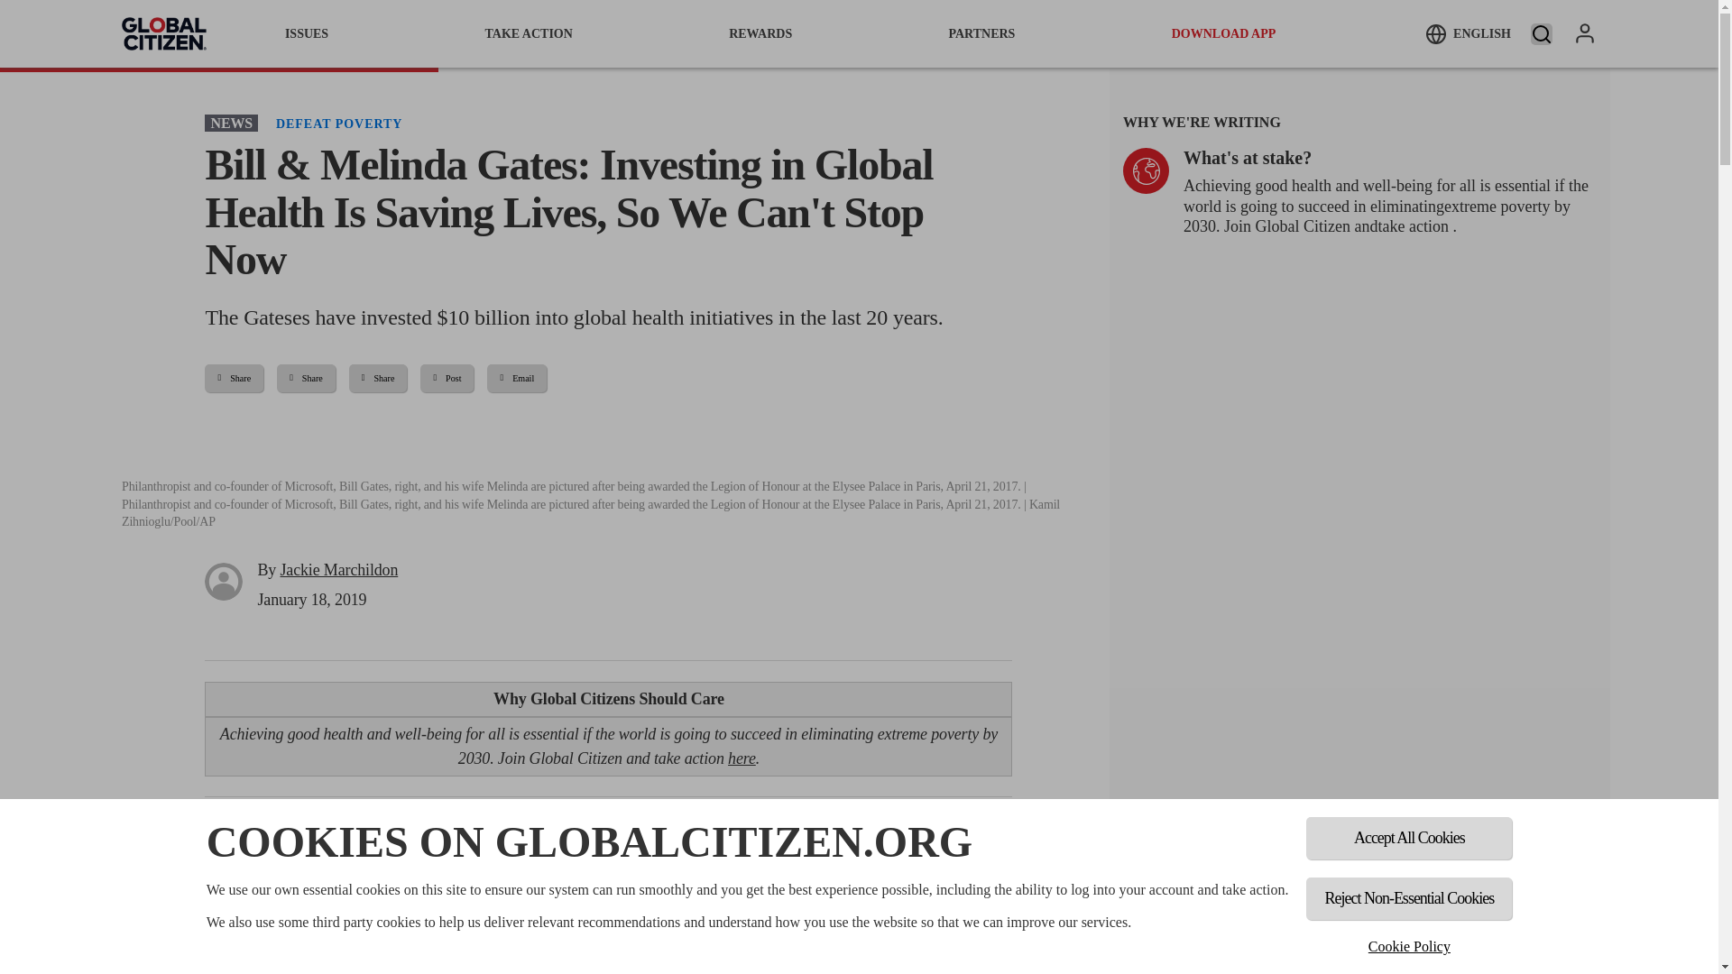 Image resolution: width=1732 pixels, height=974 pixels. What do you see at coordinates (338, 123) in the screenshot?
I see `DEFEAT POVERTY` at bounding box center [338, 123].